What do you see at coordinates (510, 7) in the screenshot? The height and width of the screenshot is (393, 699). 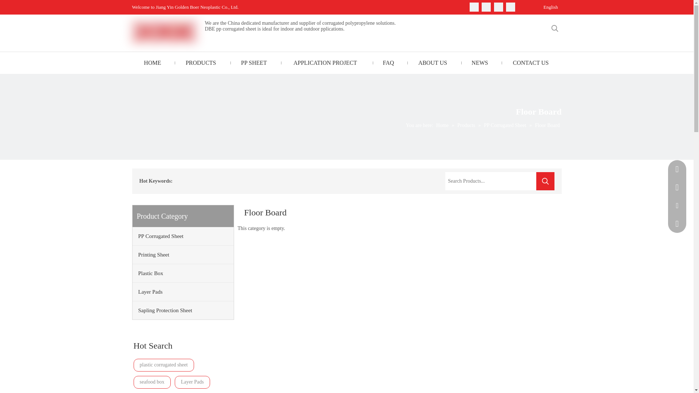 I see `Instagram` at bounding box center [510, 7].